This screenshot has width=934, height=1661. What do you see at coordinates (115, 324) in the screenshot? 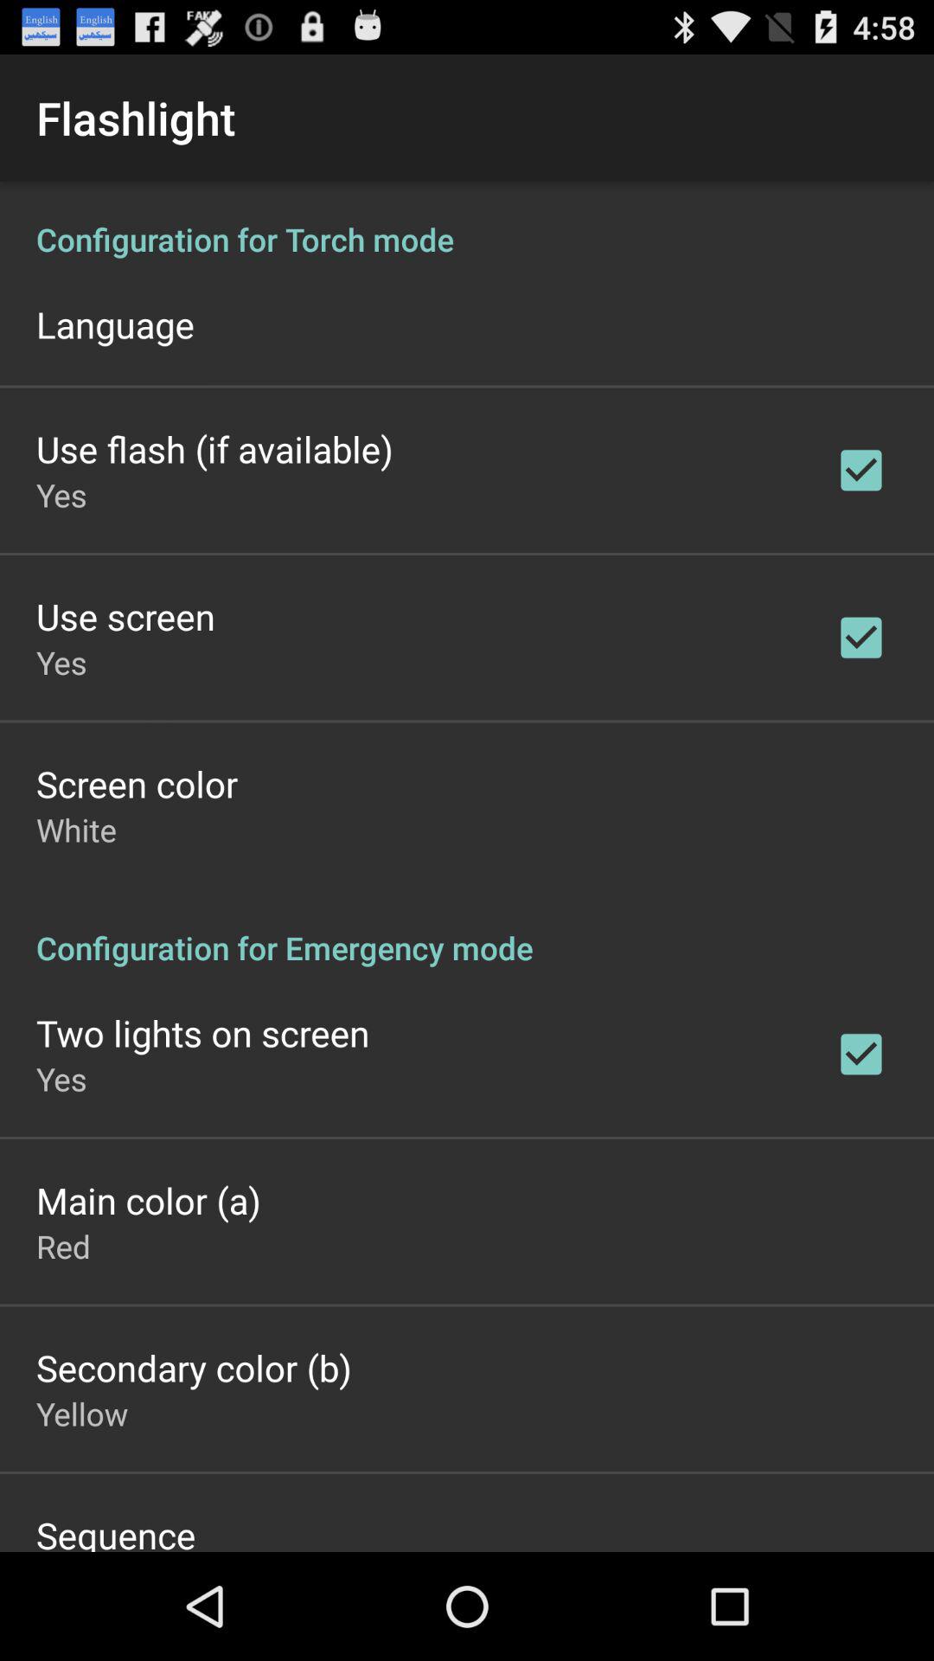
I see `tap the language icon` at bounding box center [115, 324].